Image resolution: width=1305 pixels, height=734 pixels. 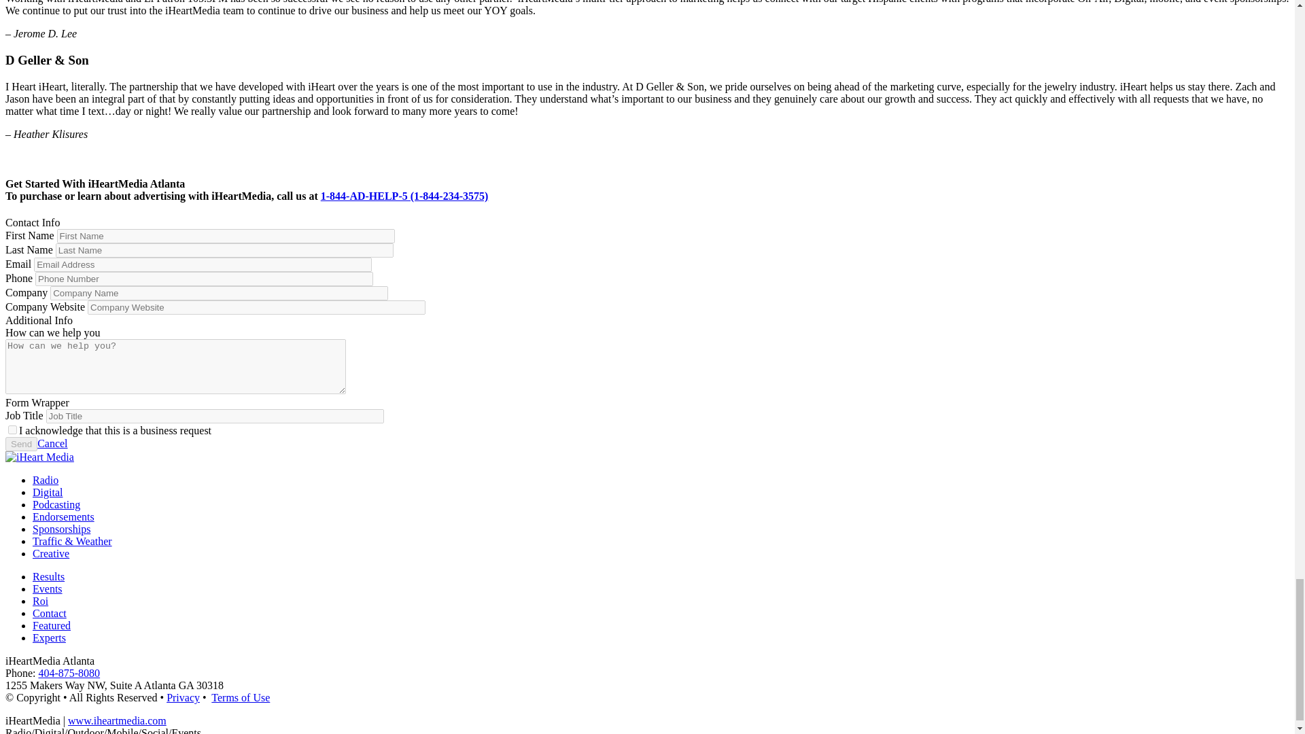 I want to click on Events, so click(x=48, y=589).